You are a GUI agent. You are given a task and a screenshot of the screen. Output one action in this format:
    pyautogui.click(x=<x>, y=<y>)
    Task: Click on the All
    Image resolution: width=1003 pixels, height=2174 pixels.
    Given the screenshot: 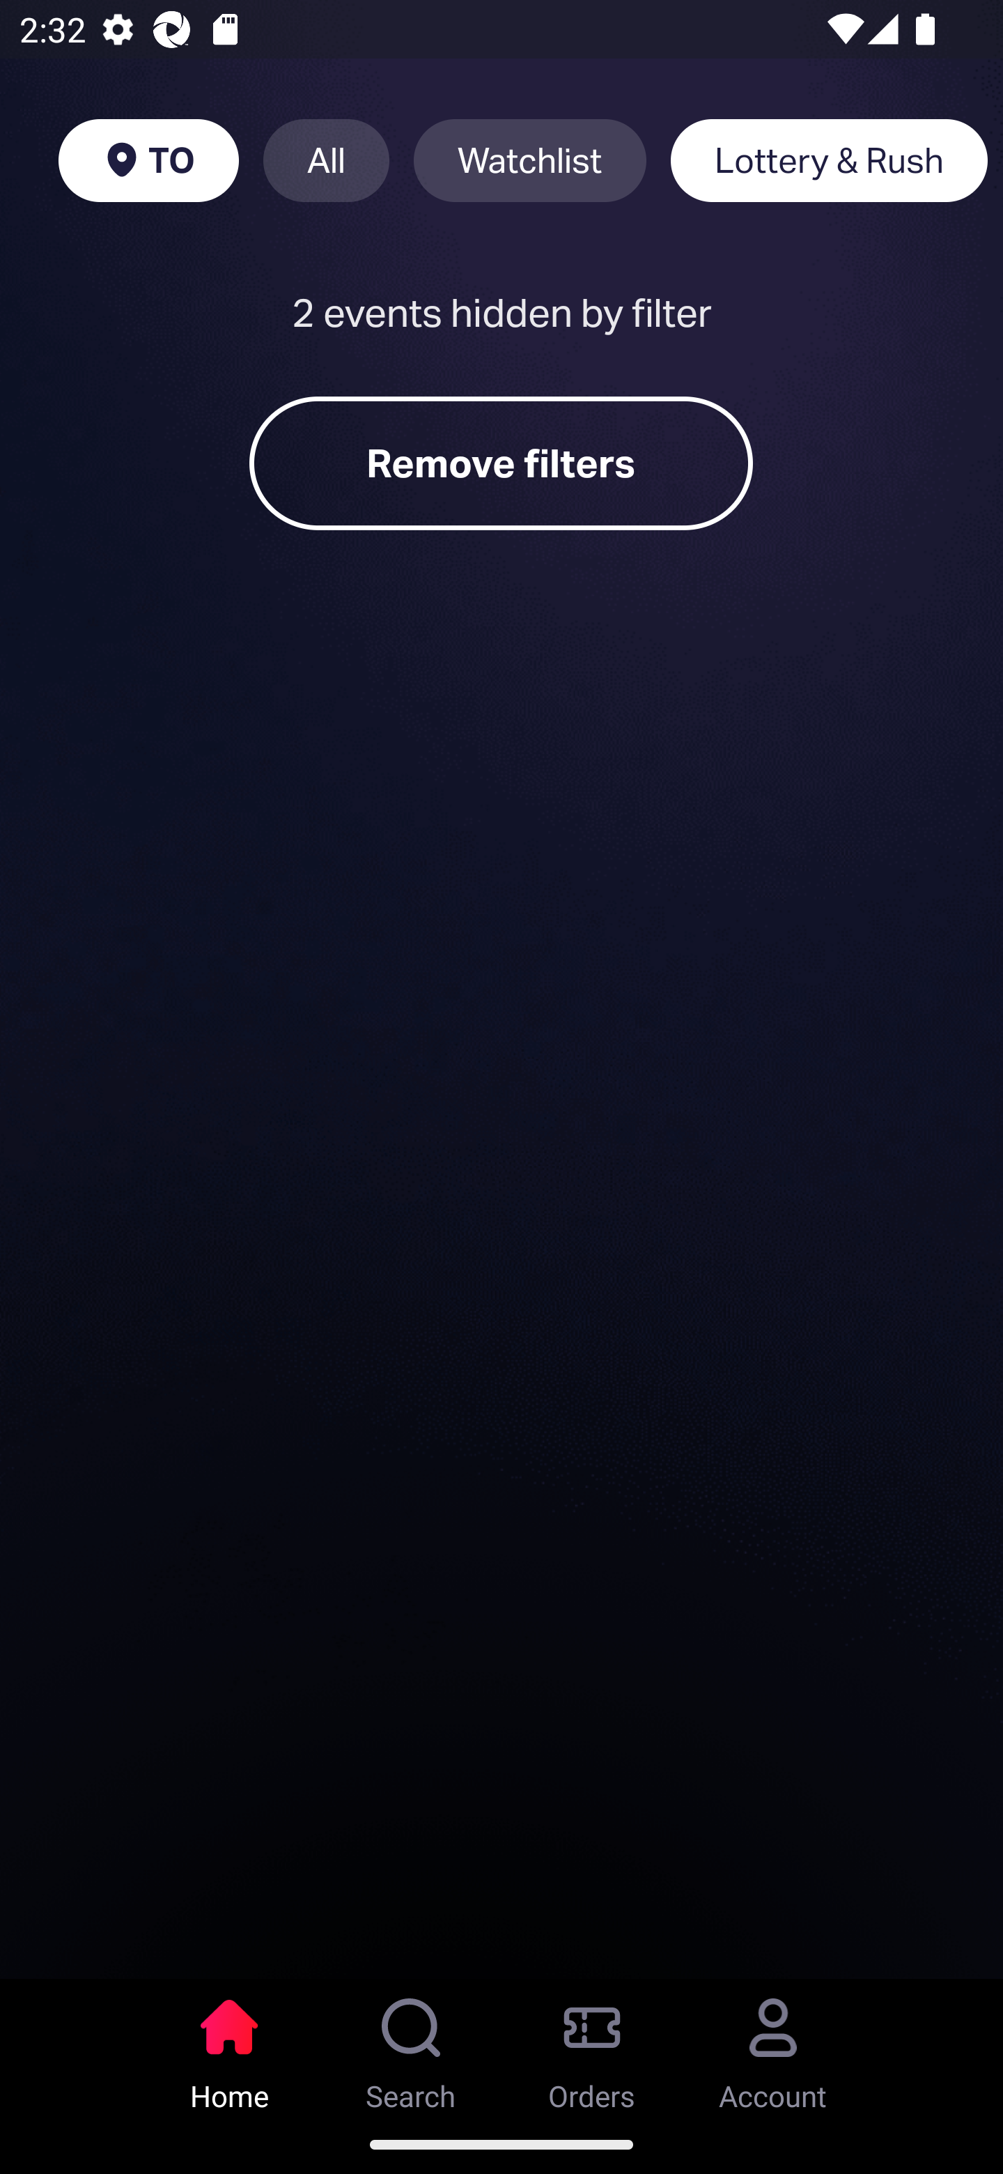 What is the action you would take?
    pyautogui.click(x=326, y=160)
    